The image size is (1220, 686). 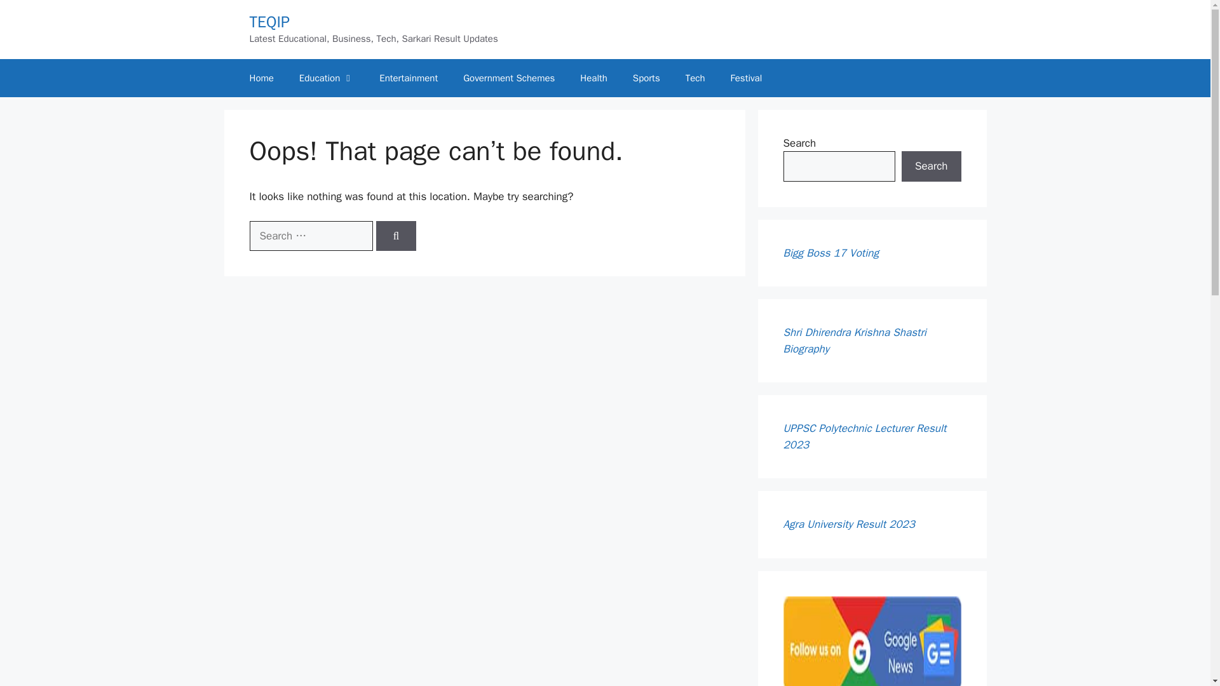 What do you see at coordinates (408, 77) in the screenshot?
I see `Entertainment` at bounding box center [408, 77].